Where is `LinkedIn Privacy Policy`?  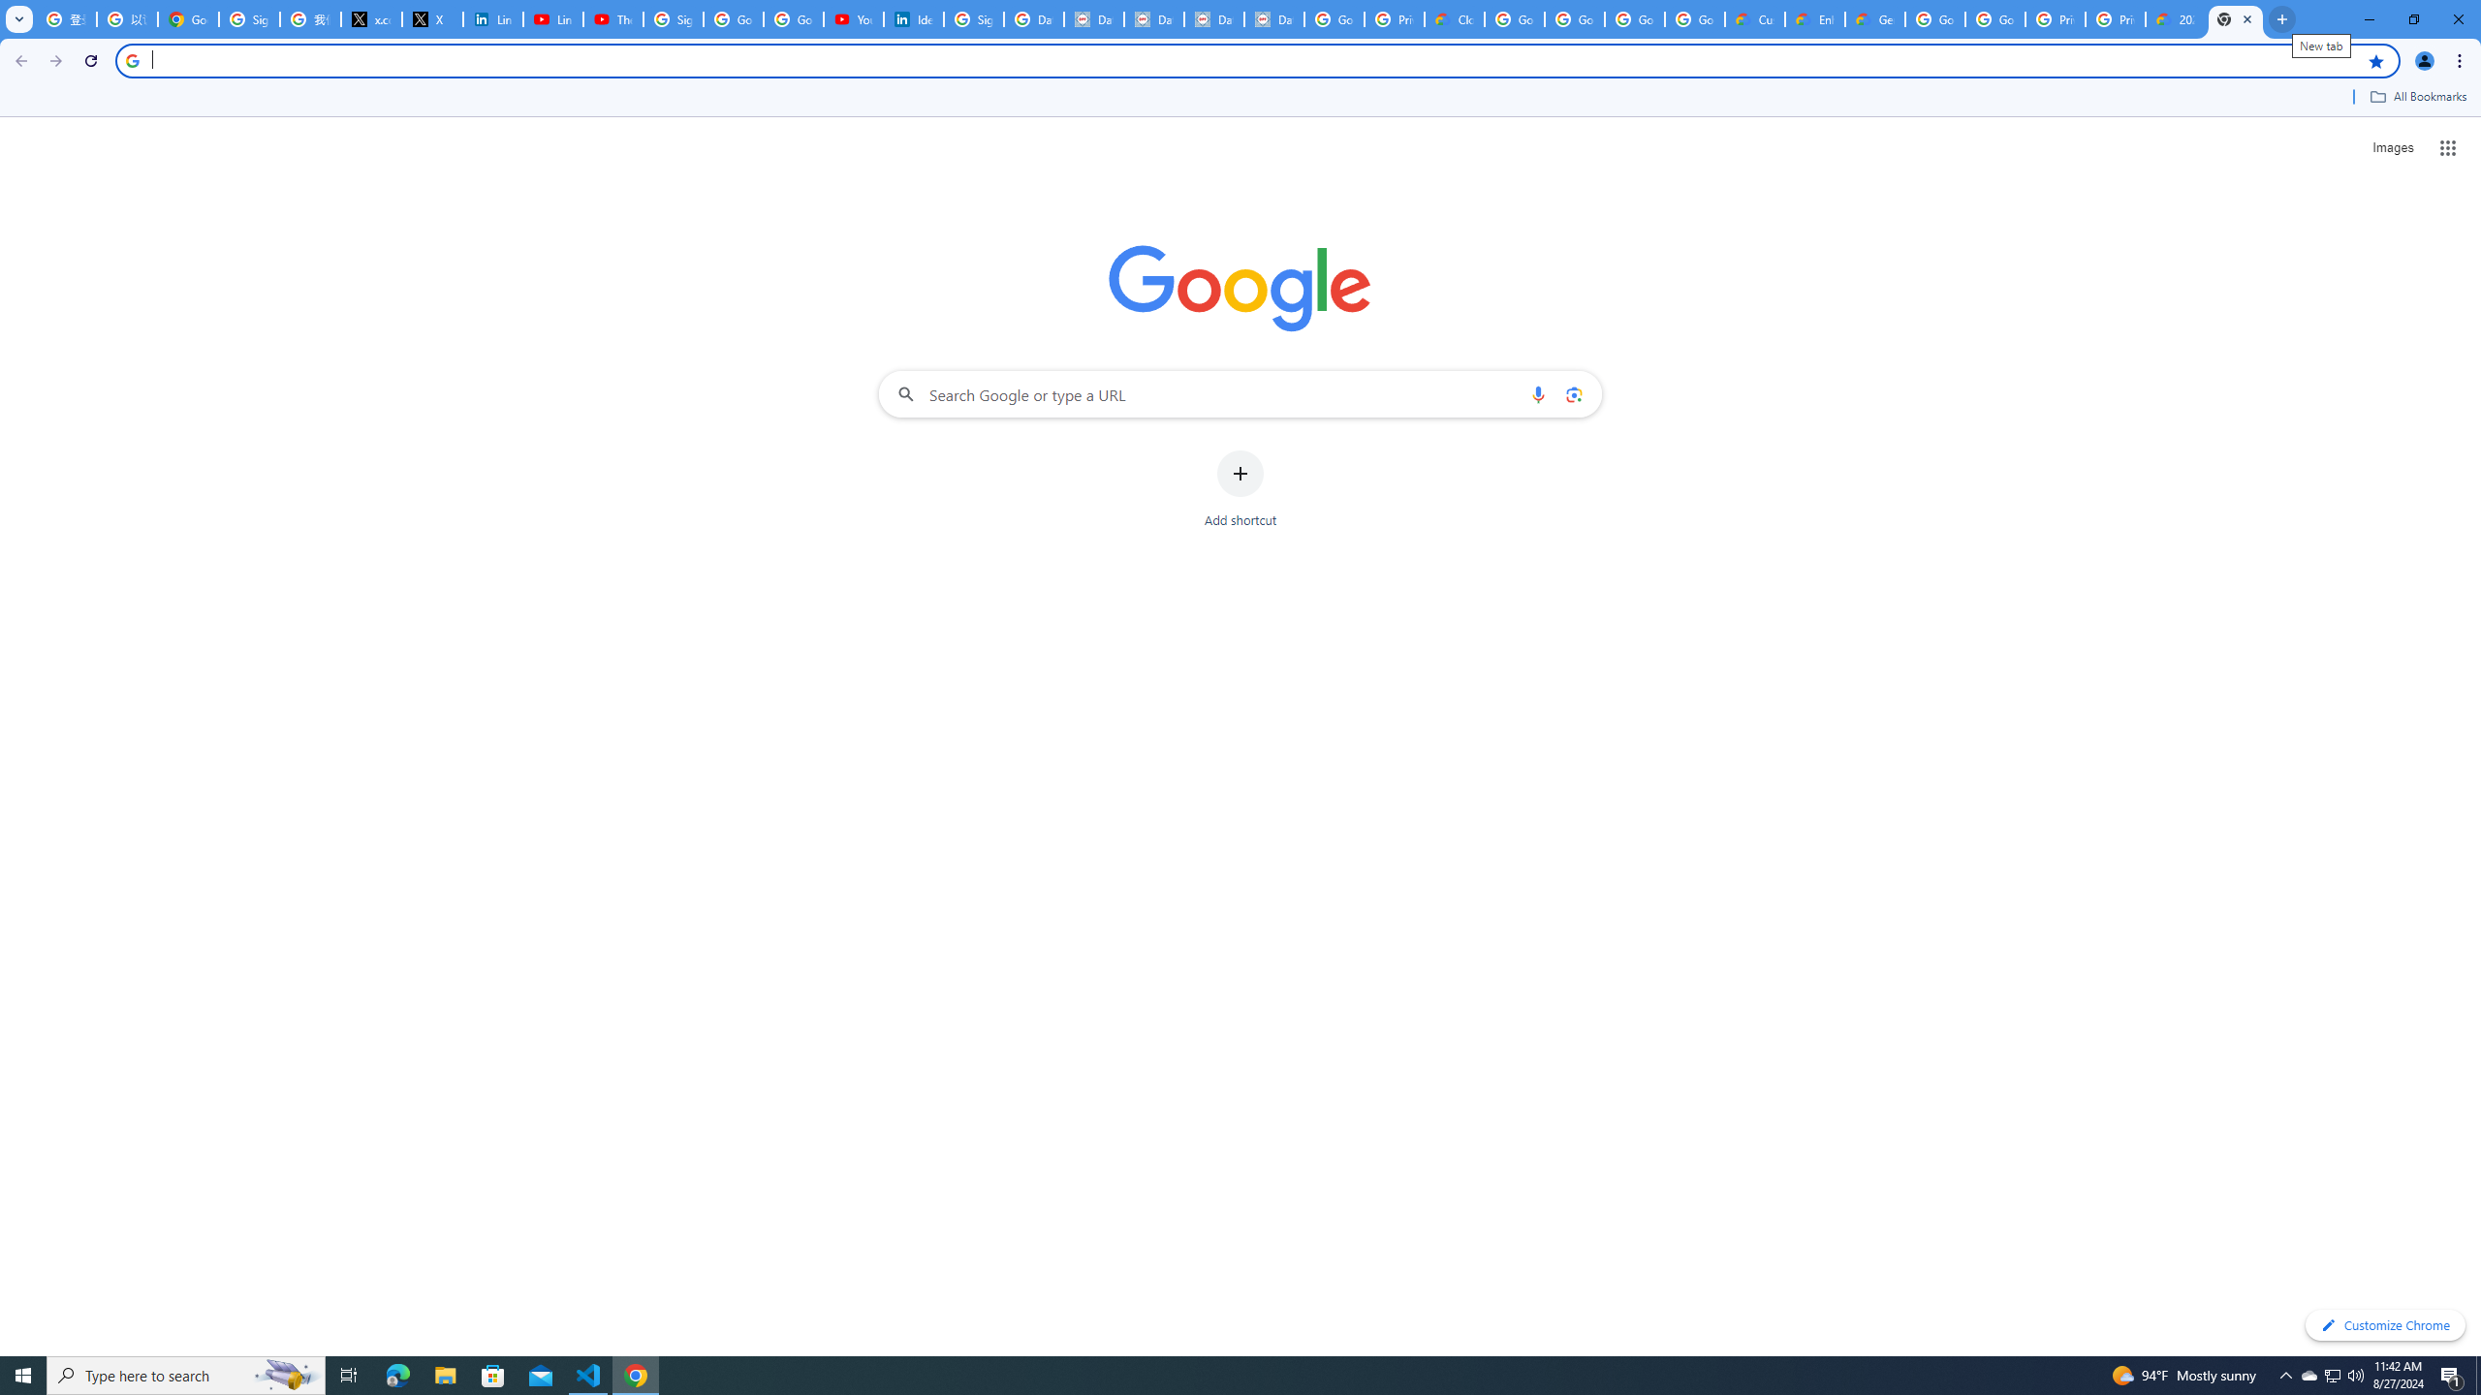
LinkedIn Privacy Policy is located at coordinates (492, 19).